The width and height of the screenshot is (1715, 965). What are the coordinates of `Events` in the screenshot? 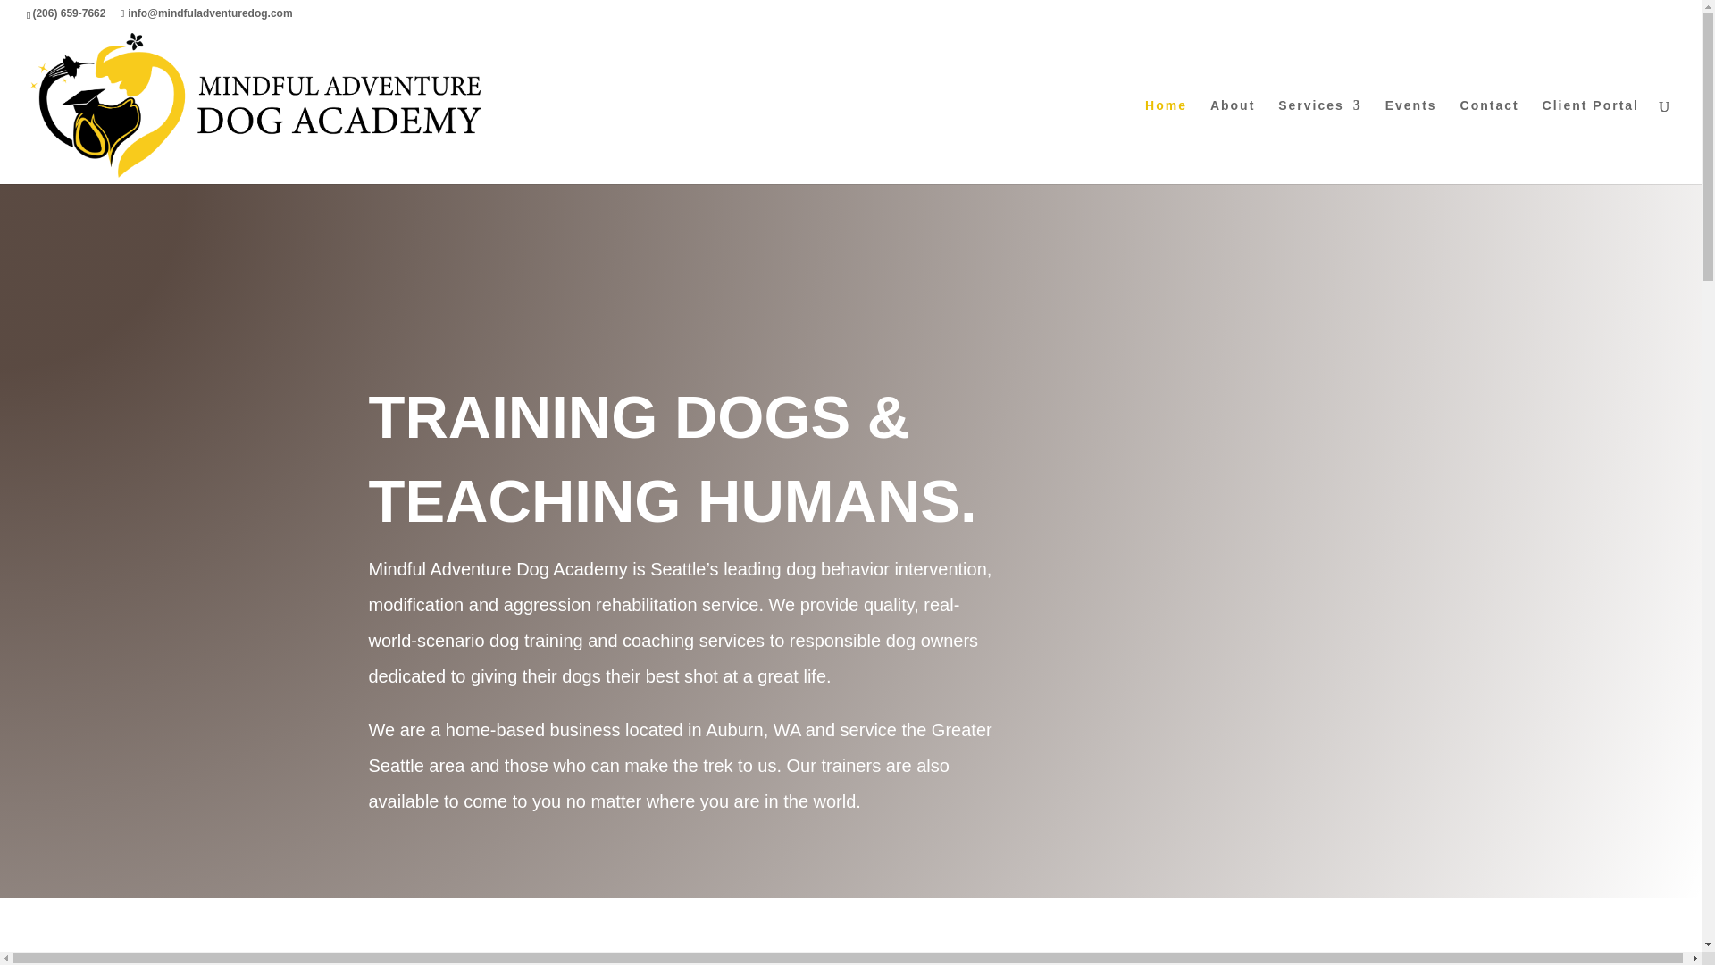 It's located at (1411, 141).